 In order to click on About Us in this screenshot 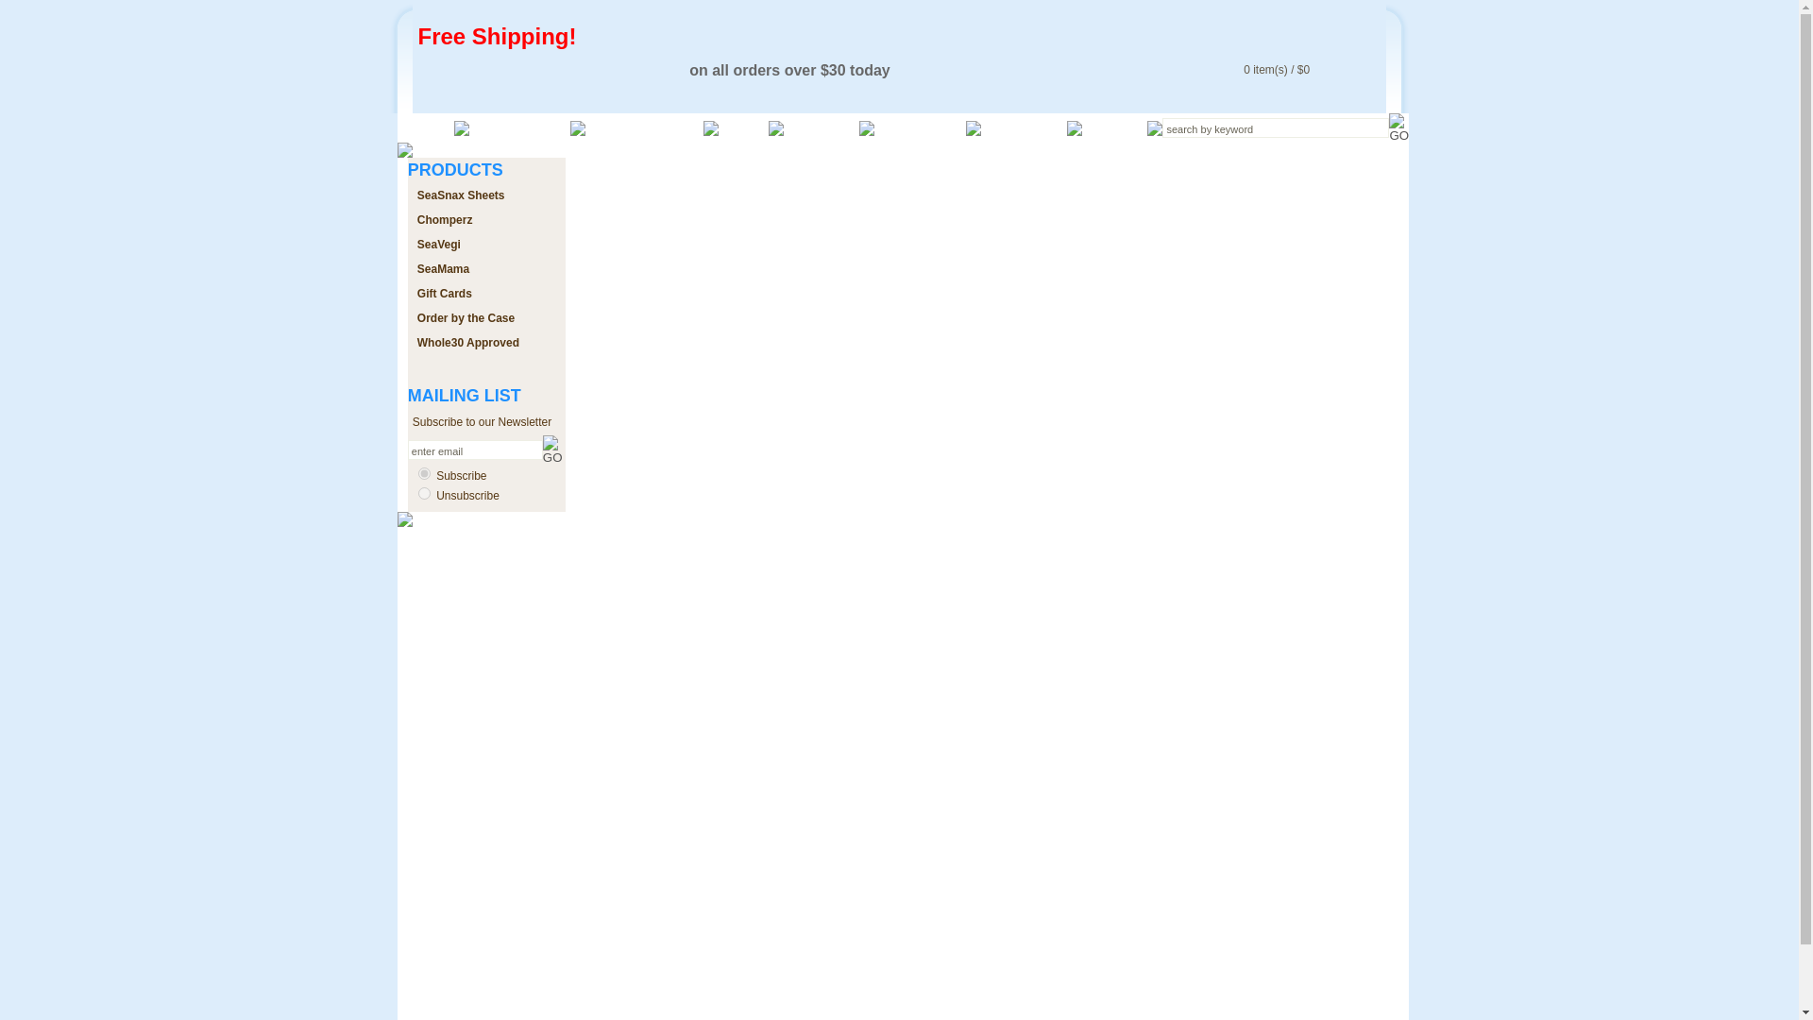, I will do `click(822, 127)`.